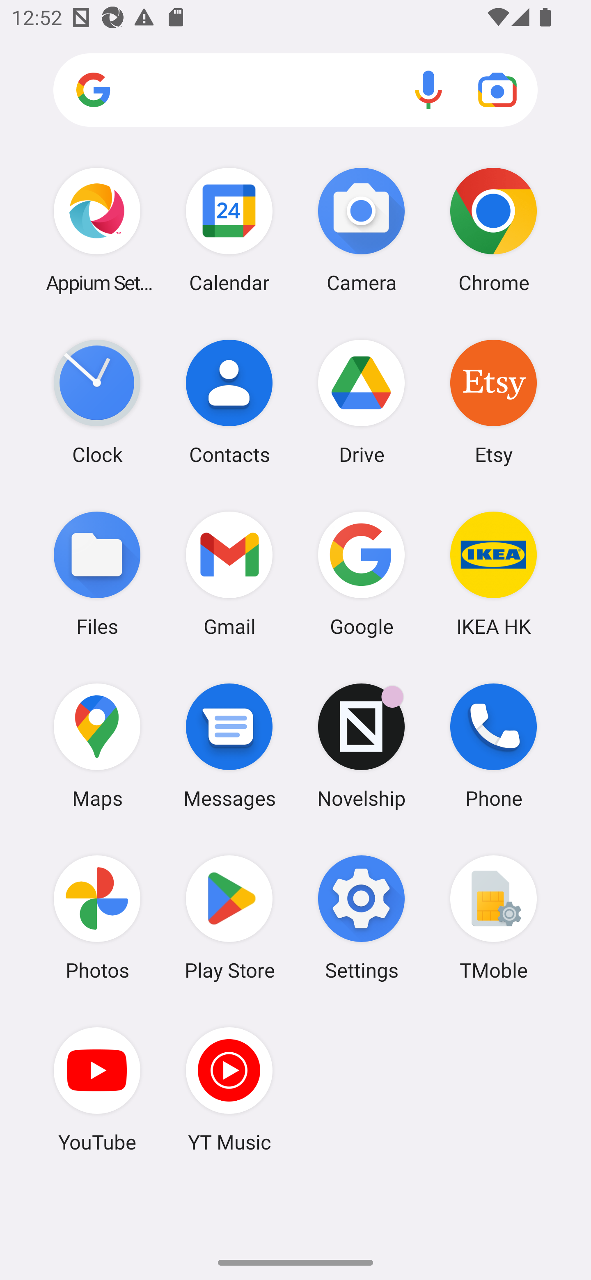 The width and height of the screenshot is (591, 1280). I want to click on IKEA HK, so click(493, 573).